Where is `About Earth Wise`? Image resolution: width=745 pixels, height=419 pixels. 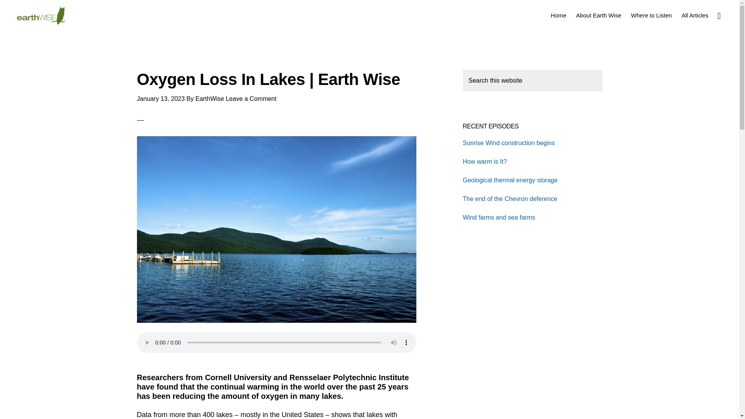 About Earth Wise is located at coordinates (599, 15).